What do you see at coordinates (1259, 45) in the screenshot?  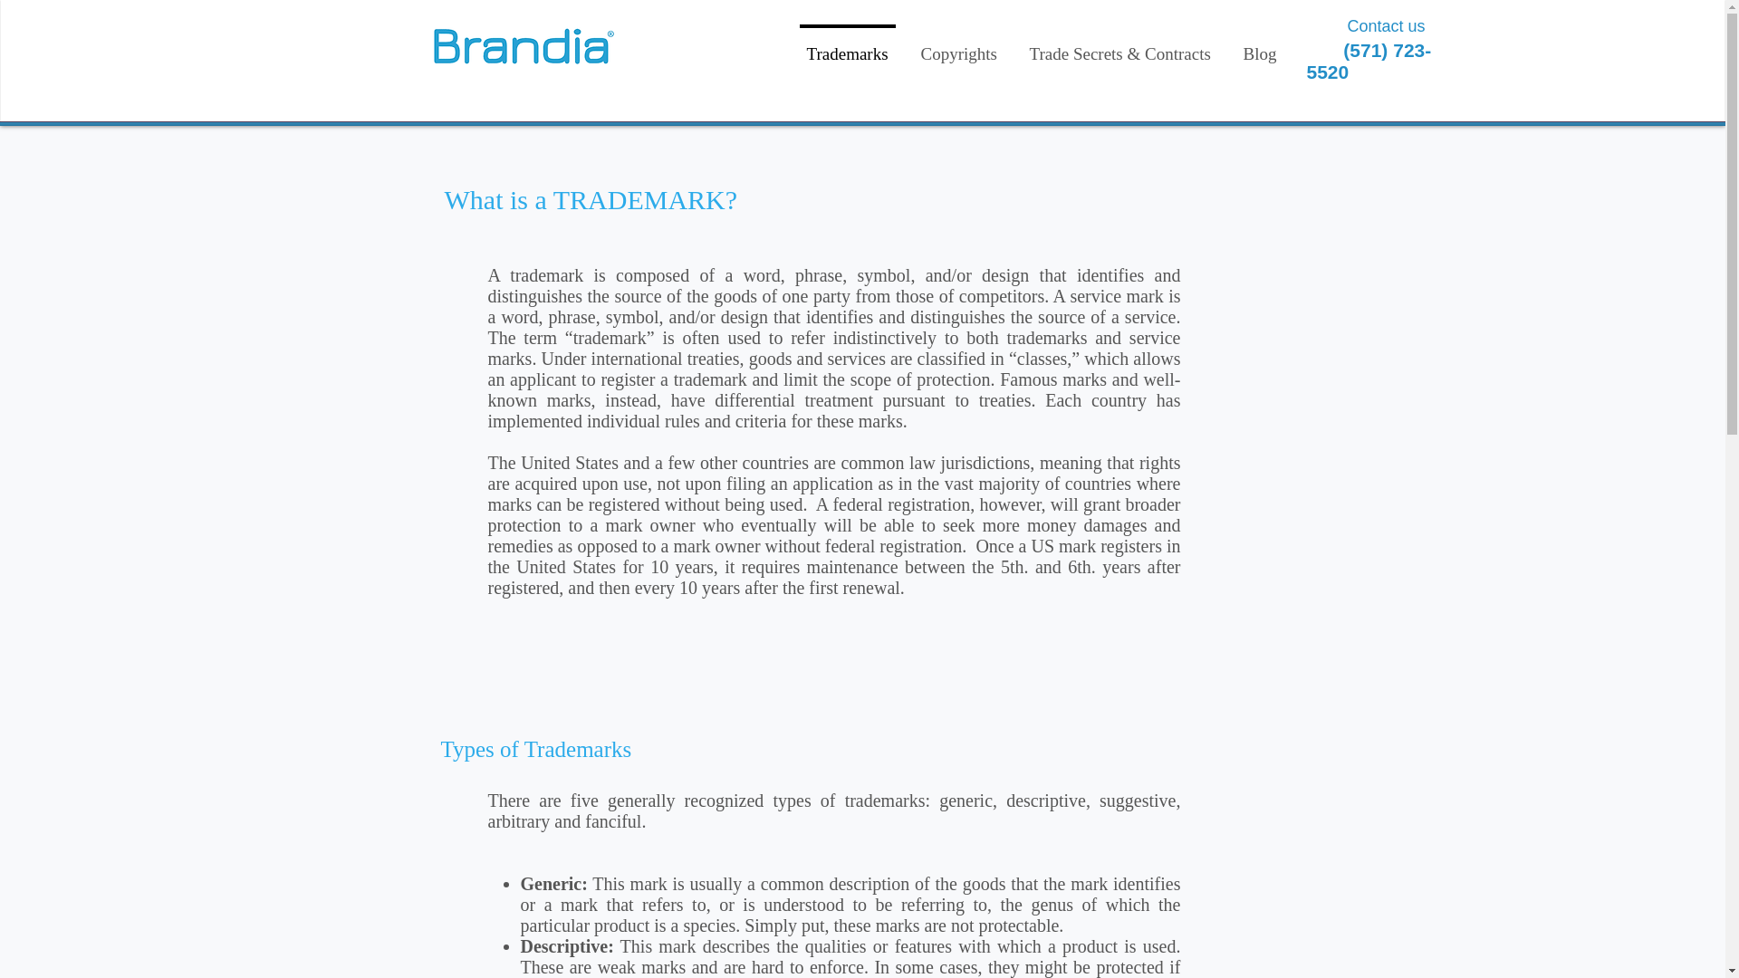 I see `Blog` at bounding box center [1259, 45].